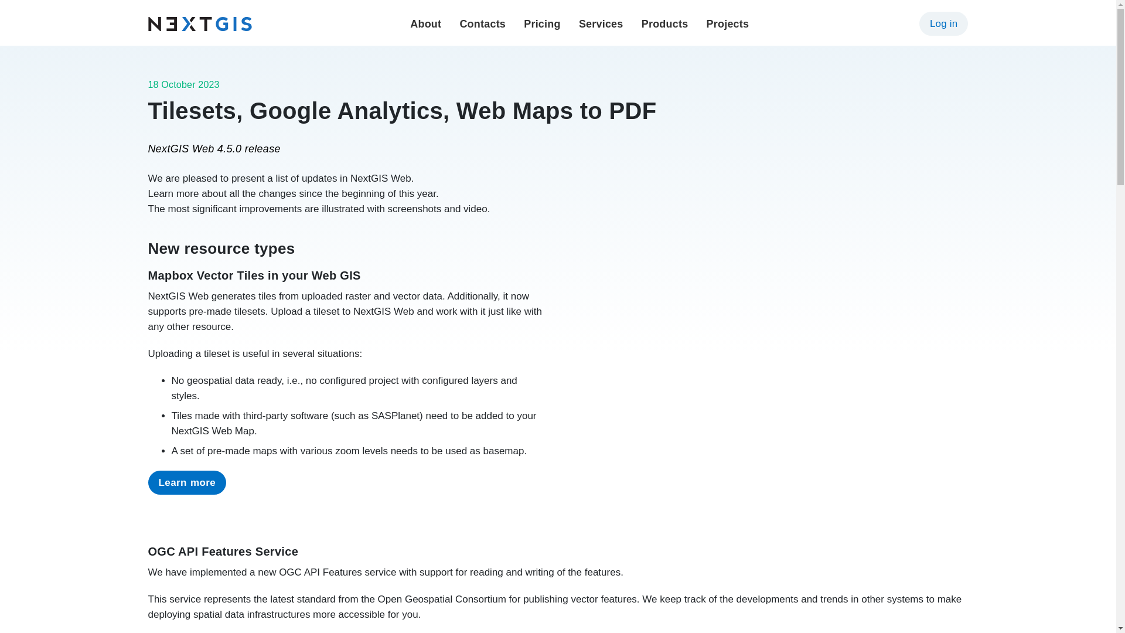 Image resolution: width=1125 pixels, height=633 pixels. I want to click on NextGIS, so click(199, 23).